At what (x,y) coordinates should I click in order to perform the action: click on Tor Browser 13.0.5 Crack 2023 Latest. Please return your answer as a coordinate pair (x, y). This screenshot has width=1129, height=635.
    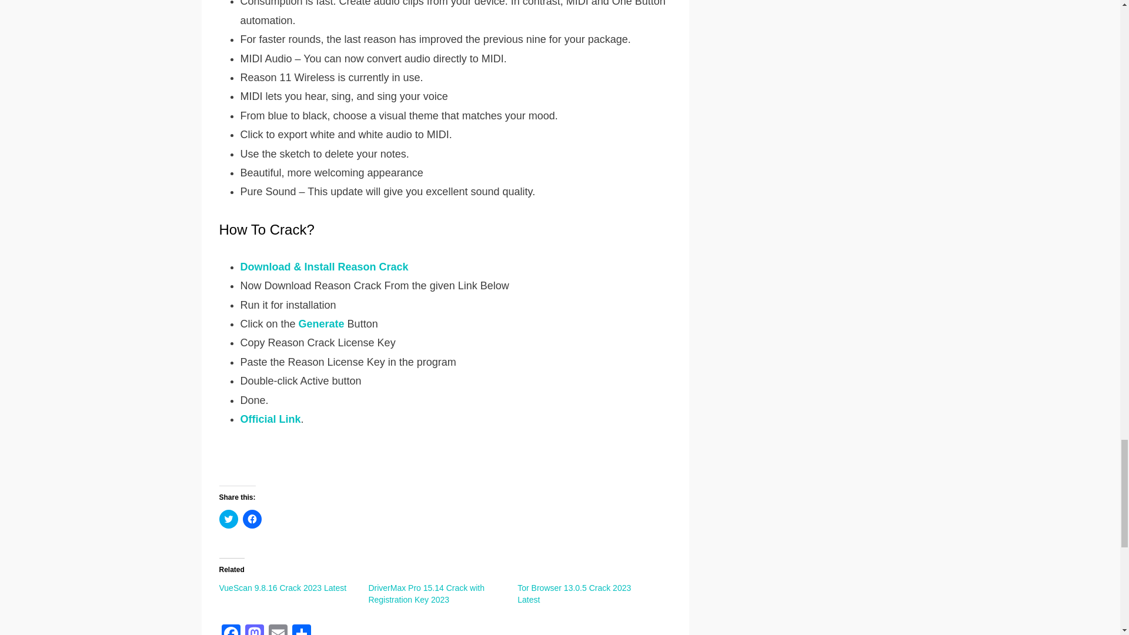
    Looking at the image, I should click on (574, 594).